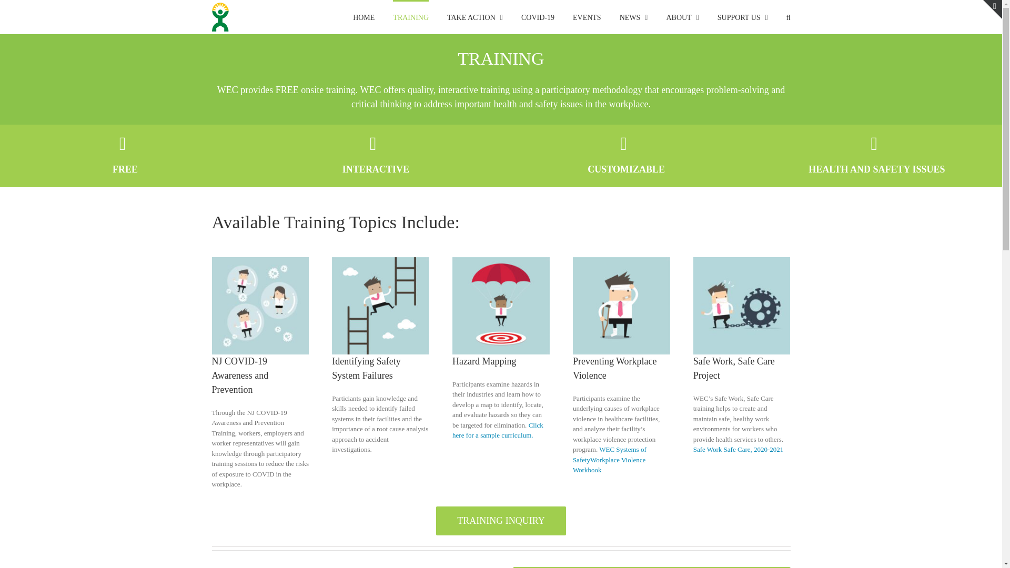 Image resolution: width=1010 pixels, height=568 pixels. Describe the element at coordinates (621, 306) in the screenshot. I see `njwec-work-environment-council-training-04` at that location.